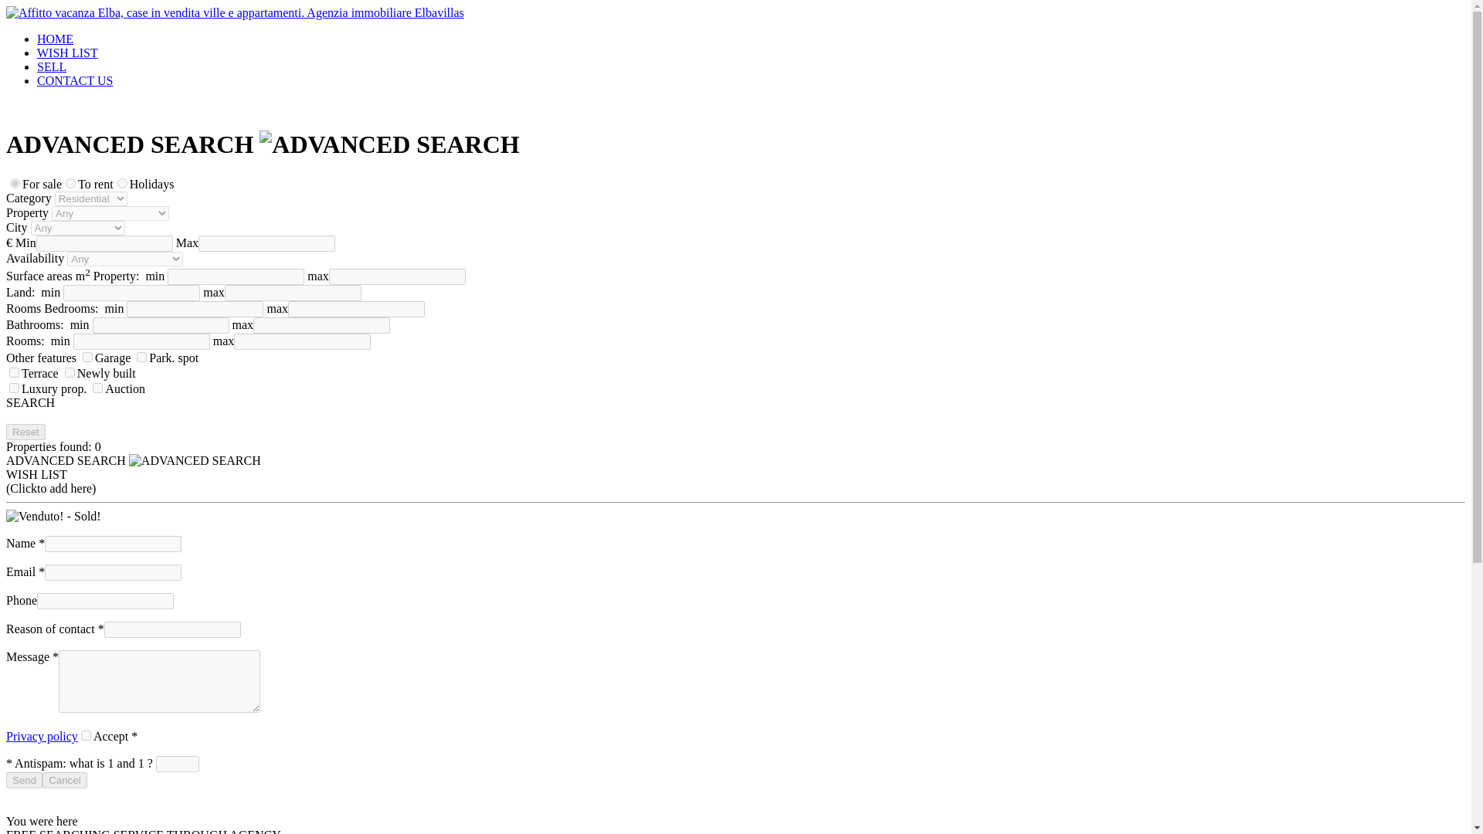 Image resolution: width=1483 pixels, height=834 pixels. What do you see at coordinates (15, 184) in the screenshot?
I see `1` at bounding box center [15, 184].